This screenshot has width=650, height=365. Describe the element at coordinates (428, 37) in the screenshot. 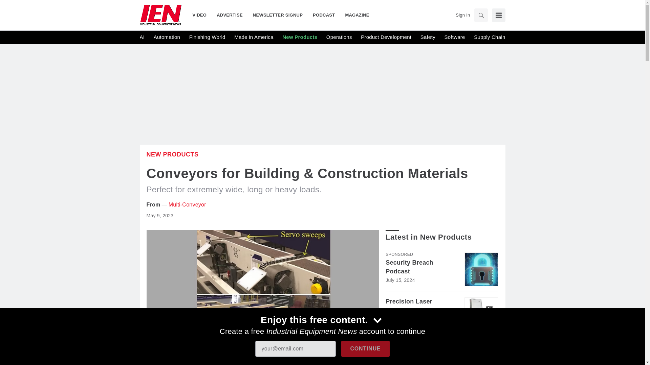

I see `Safety` at that location.